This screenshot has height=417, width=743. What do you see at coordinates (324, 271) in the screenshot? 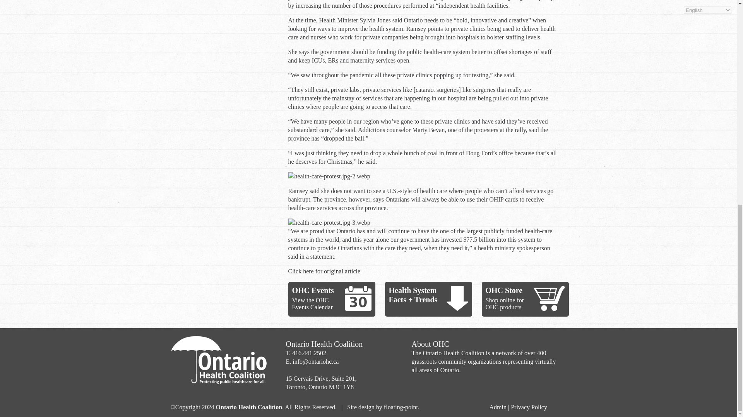
I see `Click here for original article` at bounding box center [324, 271].